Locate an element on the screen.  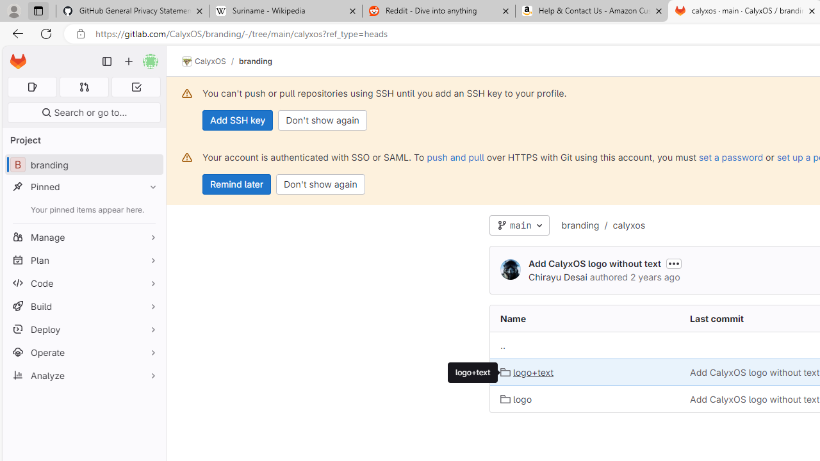
Code is located at coordinates (83, 283).